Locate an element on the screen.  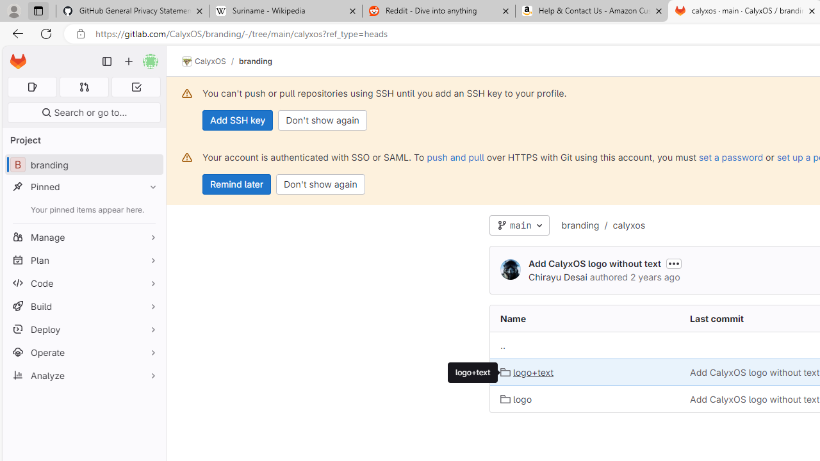
Code is located at coordinates (83, 283).